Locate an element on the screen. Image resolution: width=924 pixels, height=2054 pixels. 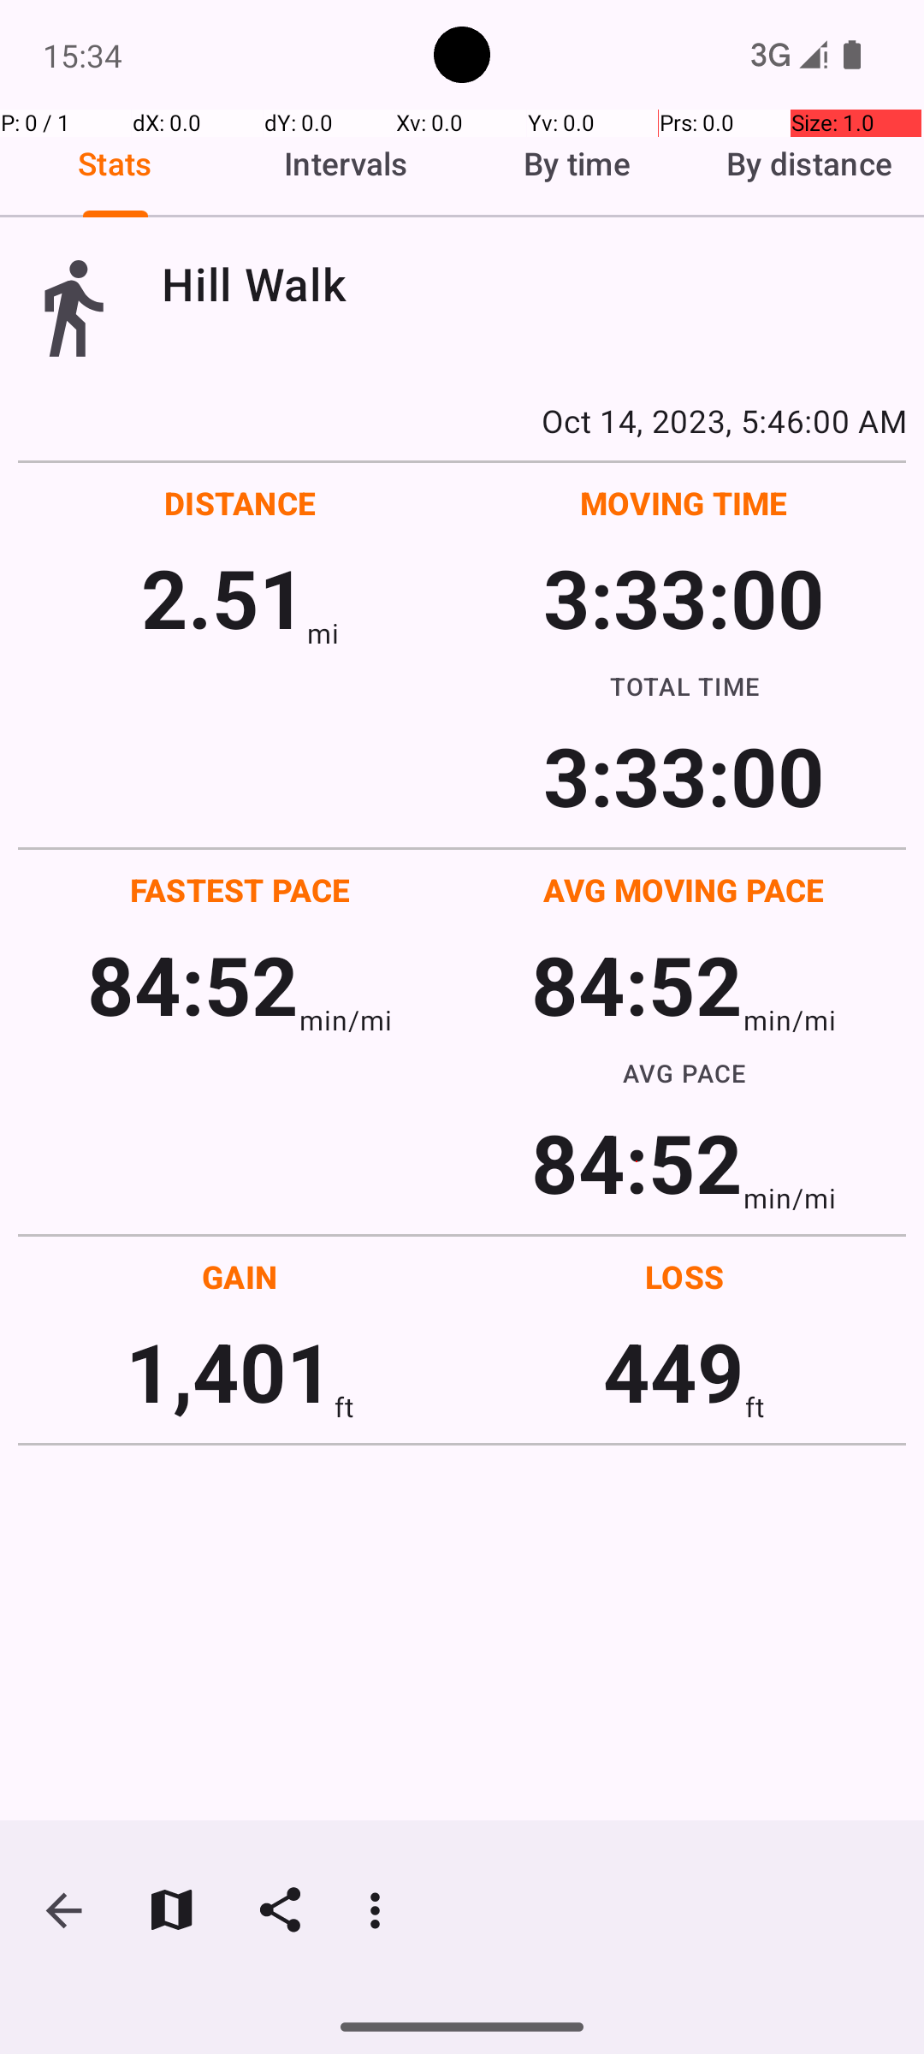
MOVING TIME is located at coordinates (684, 503).